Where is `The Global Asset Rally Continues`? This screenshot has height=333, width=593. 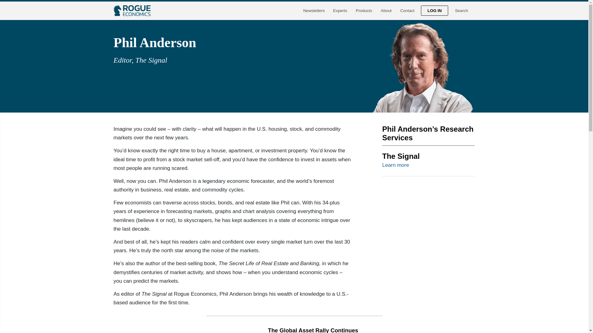
The Global Asset Rally Continues is located at coordinates (313, 330).